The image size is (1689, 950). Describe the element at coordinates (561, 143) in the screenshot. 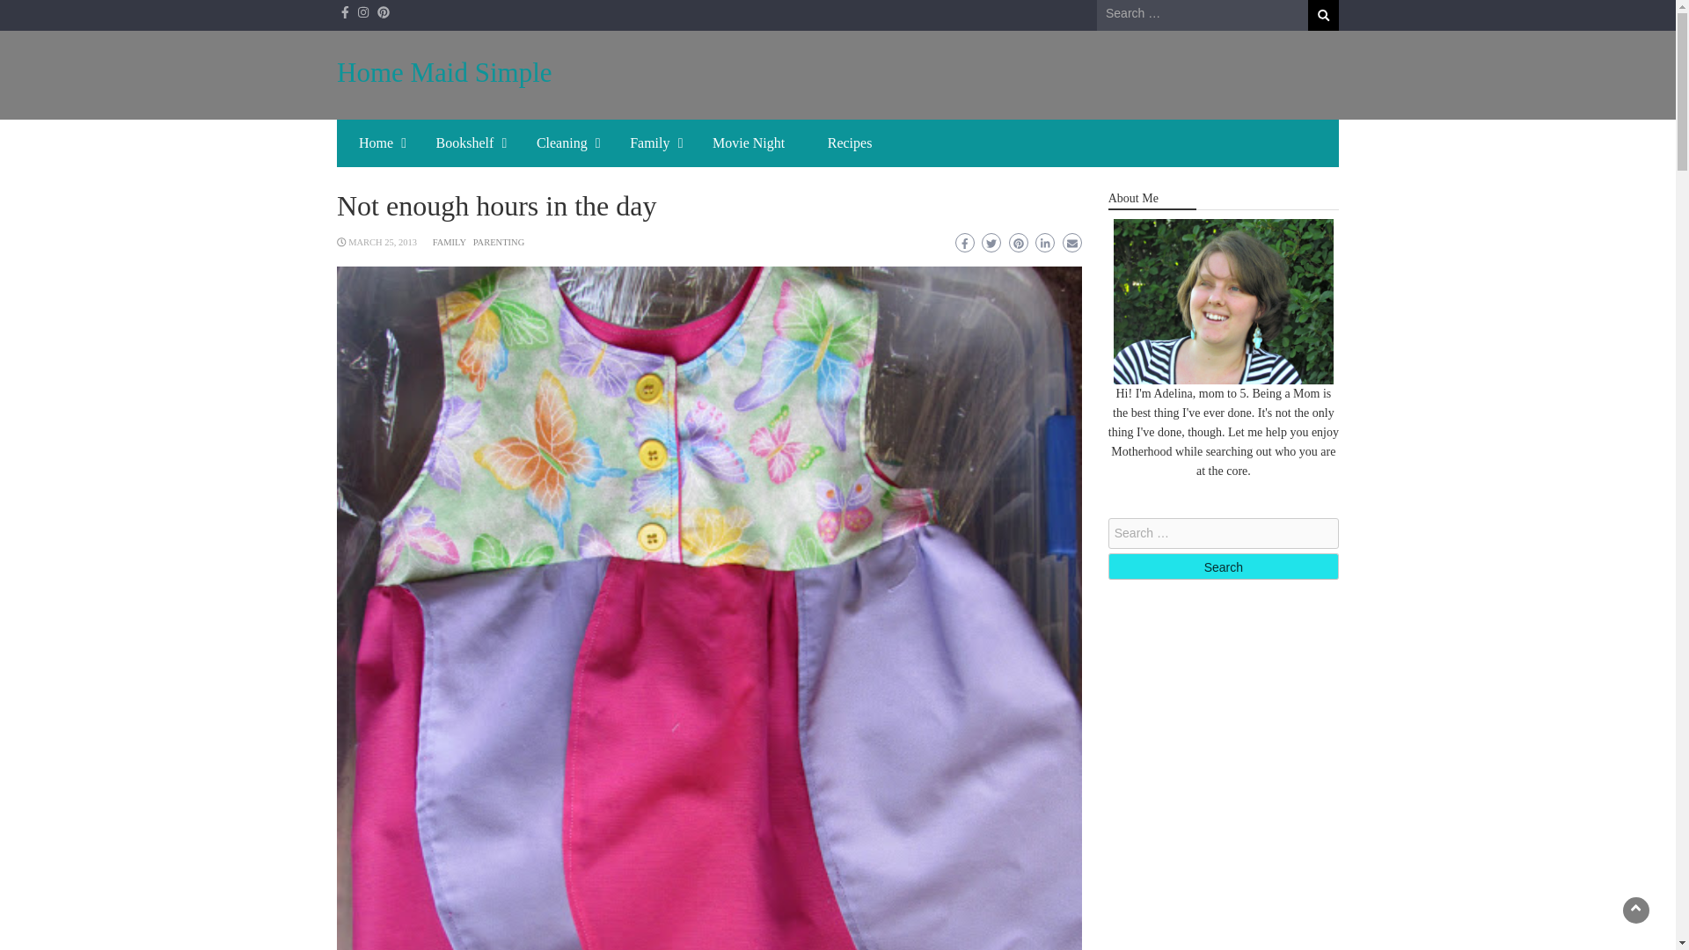

I see `Cleaning` at that location.